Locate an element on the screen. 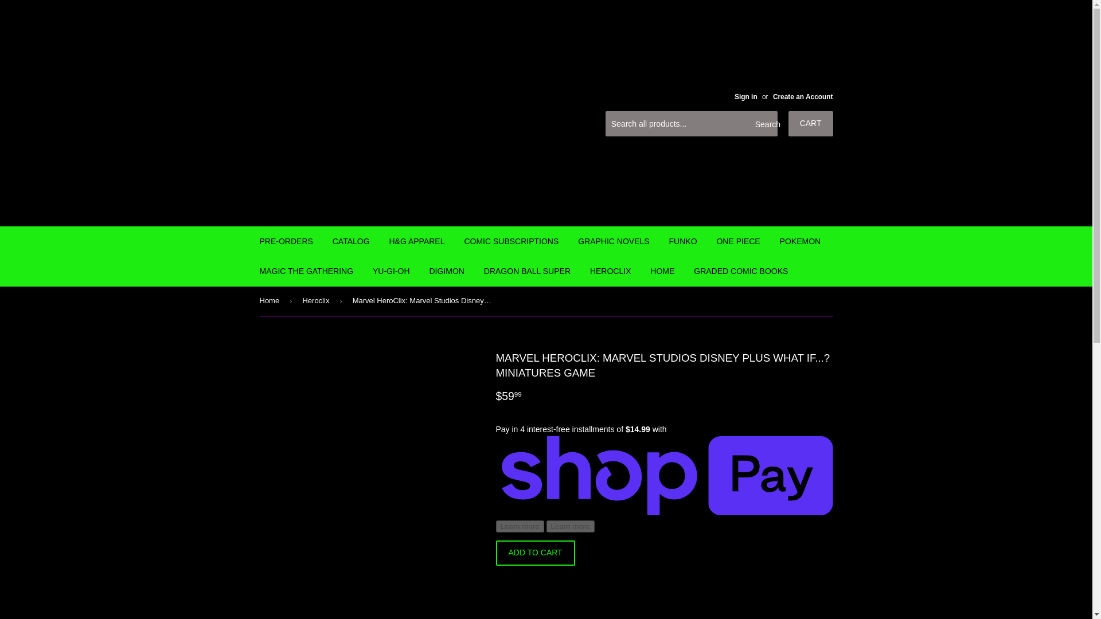  COMIC SUBSCRIPTIONS is located at coordinates (511, 241).